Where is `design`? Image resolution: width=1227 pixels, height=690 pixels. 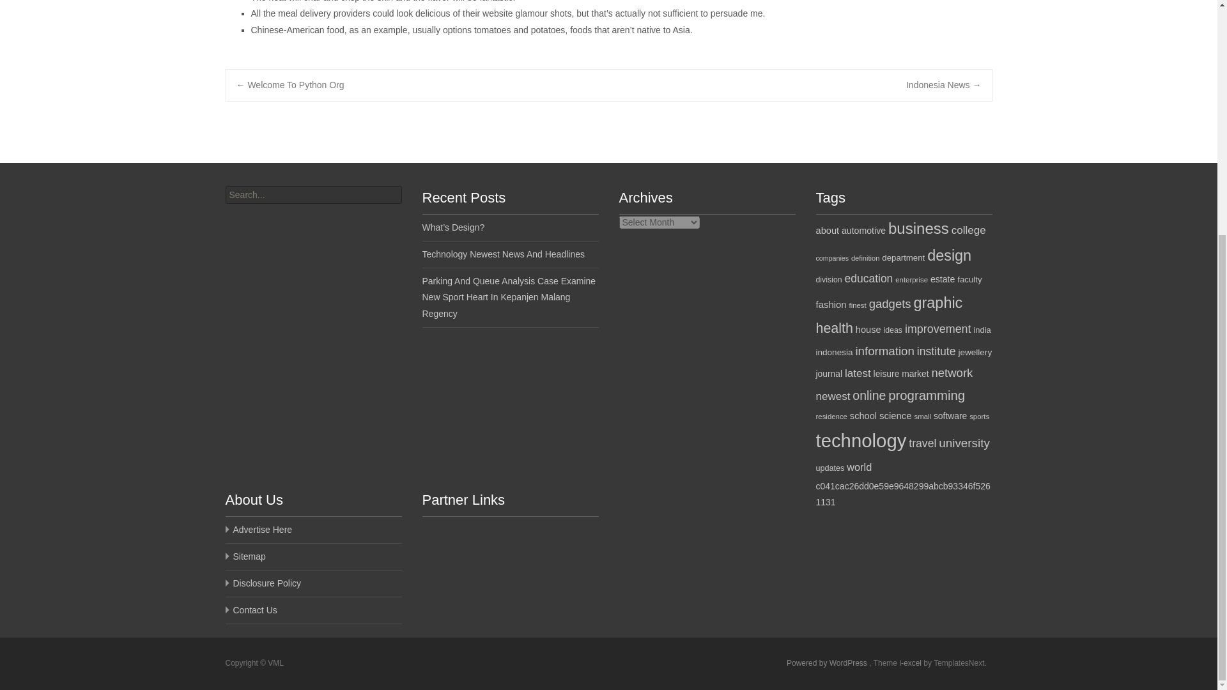 design is located at coordinates (950, 255).